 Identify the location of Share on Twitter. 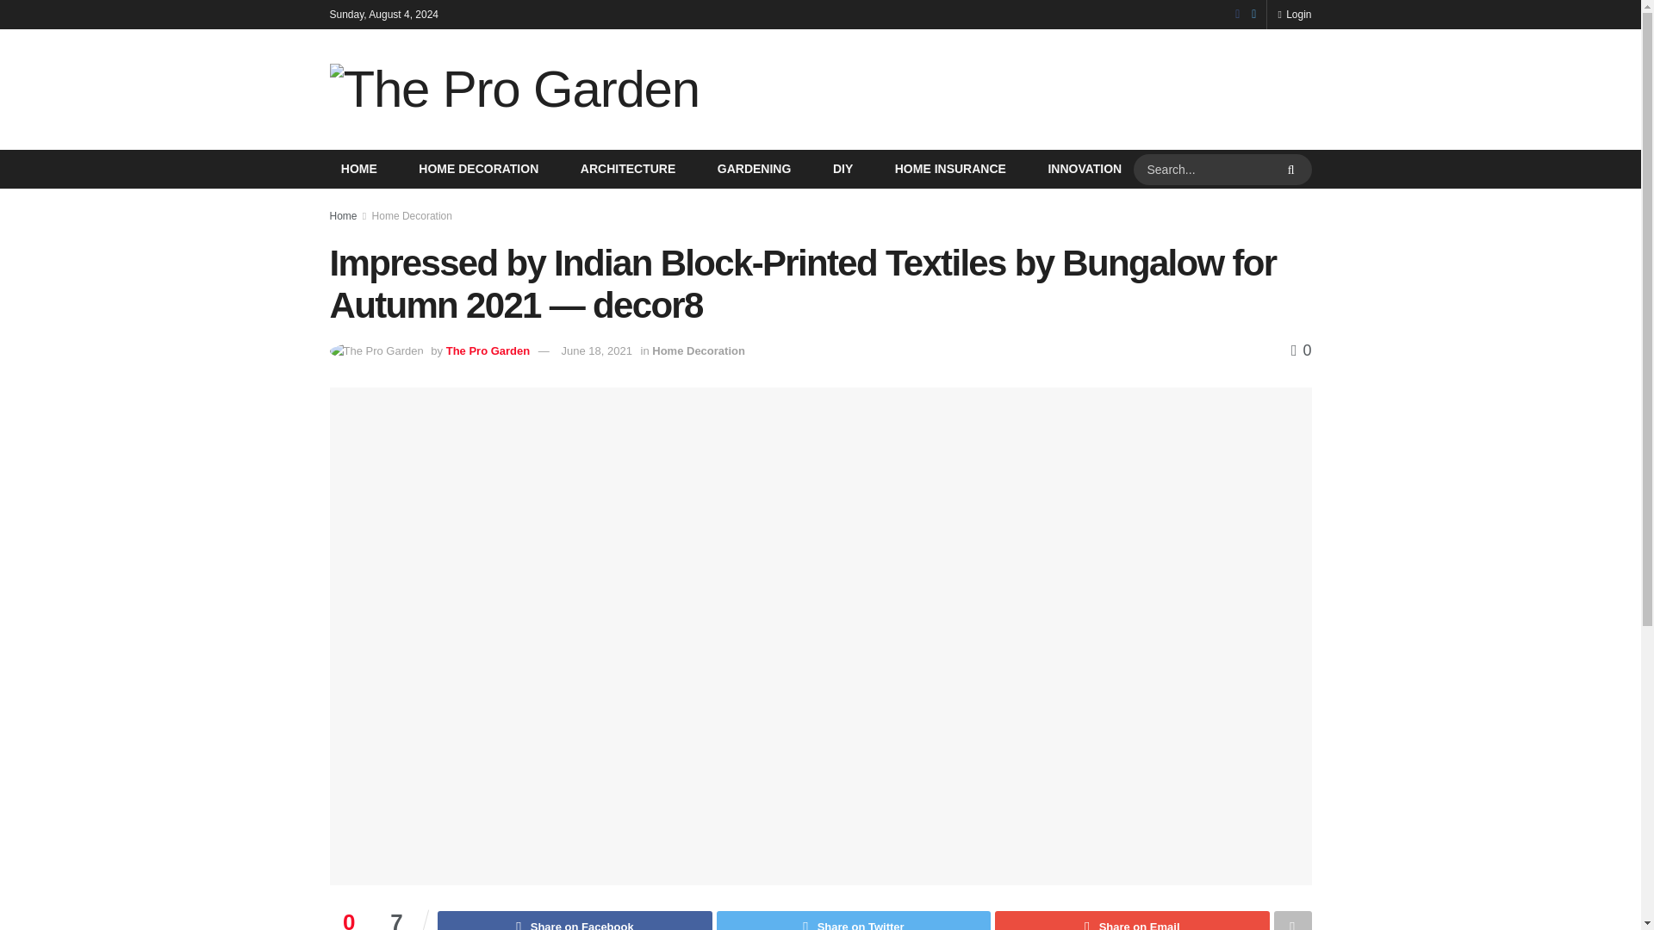
(853, 921).